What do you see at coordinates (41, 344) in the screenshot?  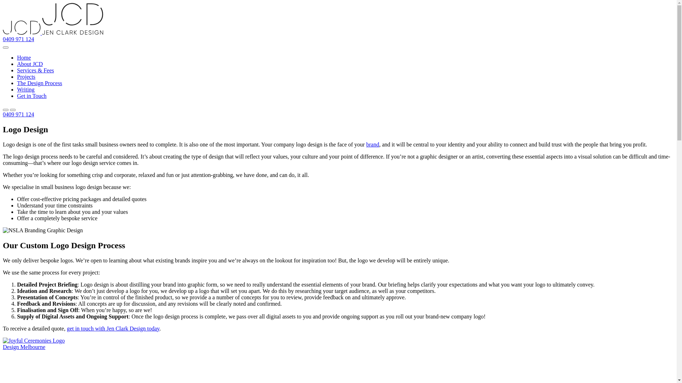 I see `Joyful Ceremonies Logo Design Melbourne` at bounding box center [41, 344].